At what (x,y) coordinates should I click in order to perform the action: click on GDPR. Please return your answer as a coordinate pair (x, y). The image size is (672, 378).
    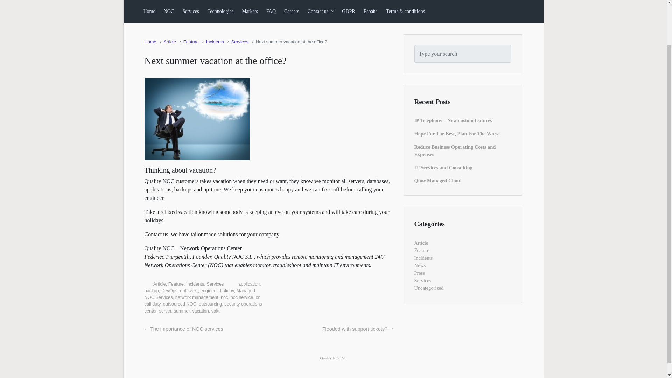
    Looking at the image, I should click on (348, 11).